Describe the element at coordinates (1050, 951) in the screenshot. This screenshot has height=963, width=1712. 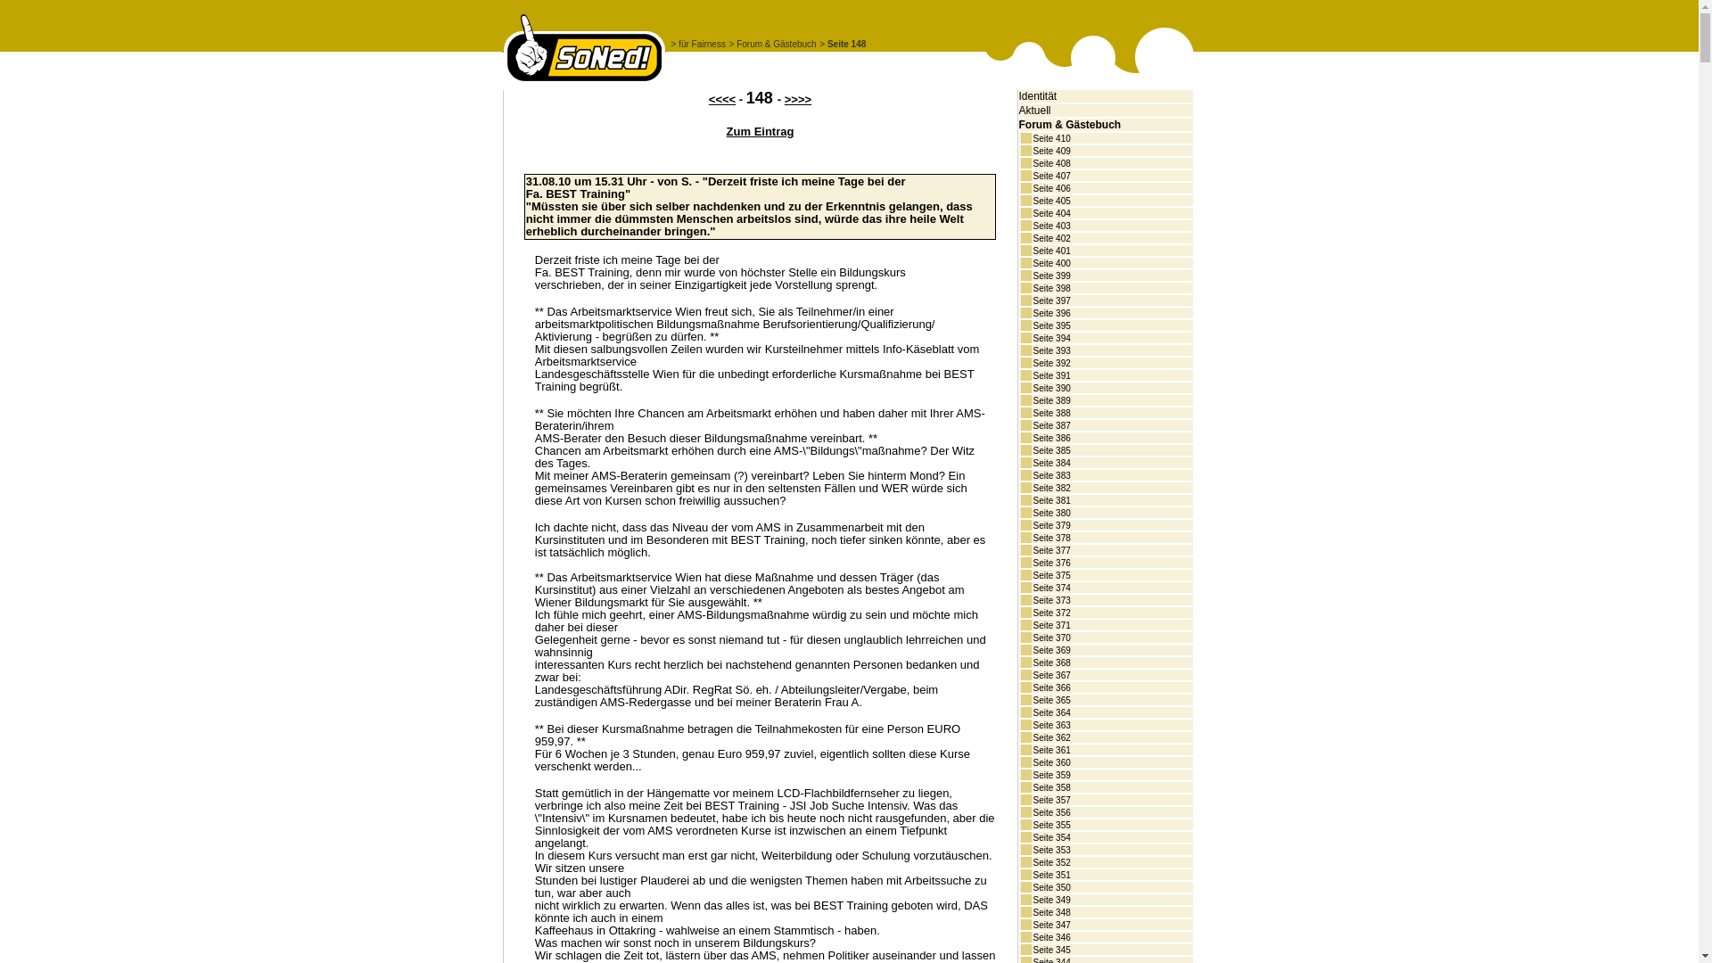
I see `Seite 345` at that location.